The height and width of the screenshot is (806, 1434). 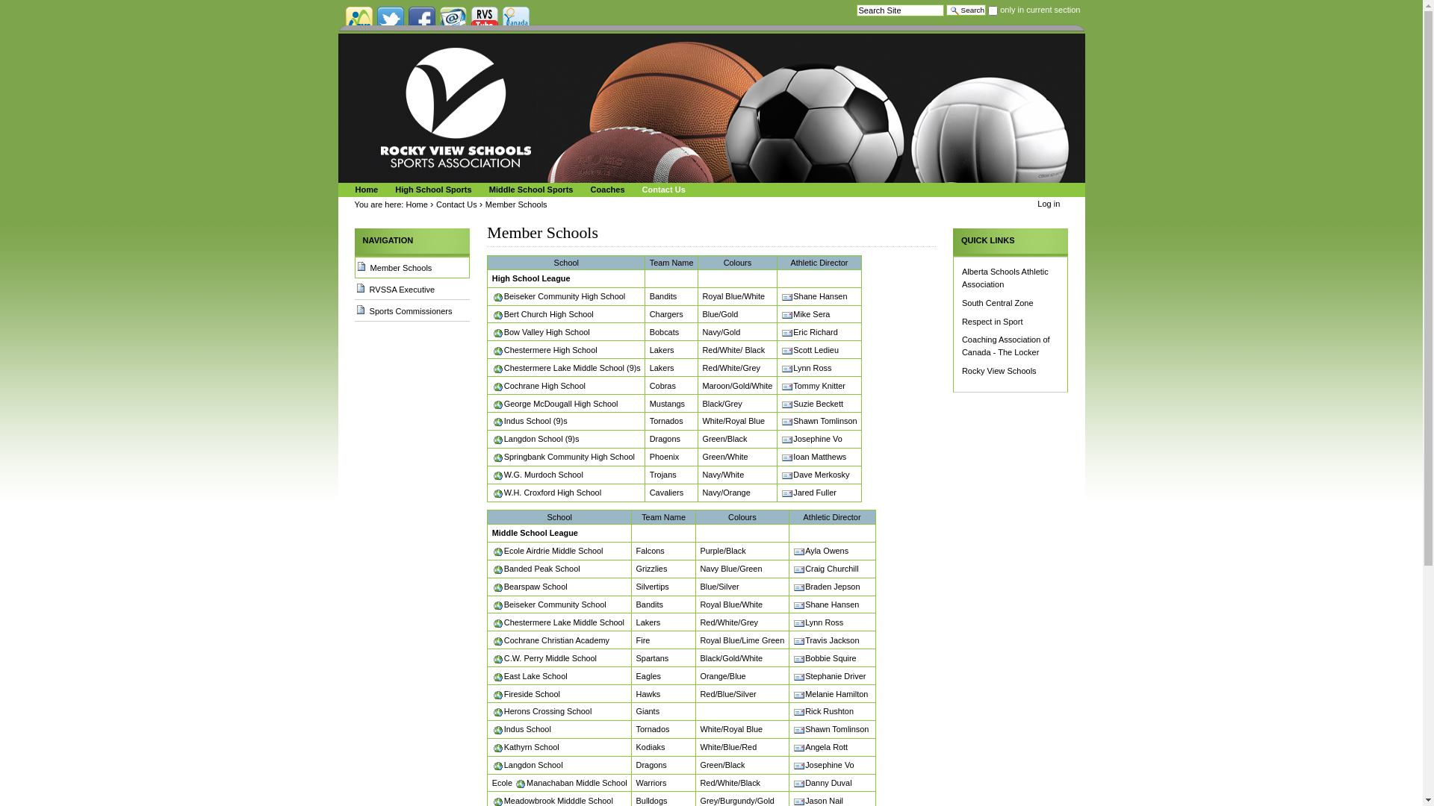 What do you see at coordinates (829, 676) in the screenshot?
I see `Stephanie Driver` at bounding box center [829, 676].